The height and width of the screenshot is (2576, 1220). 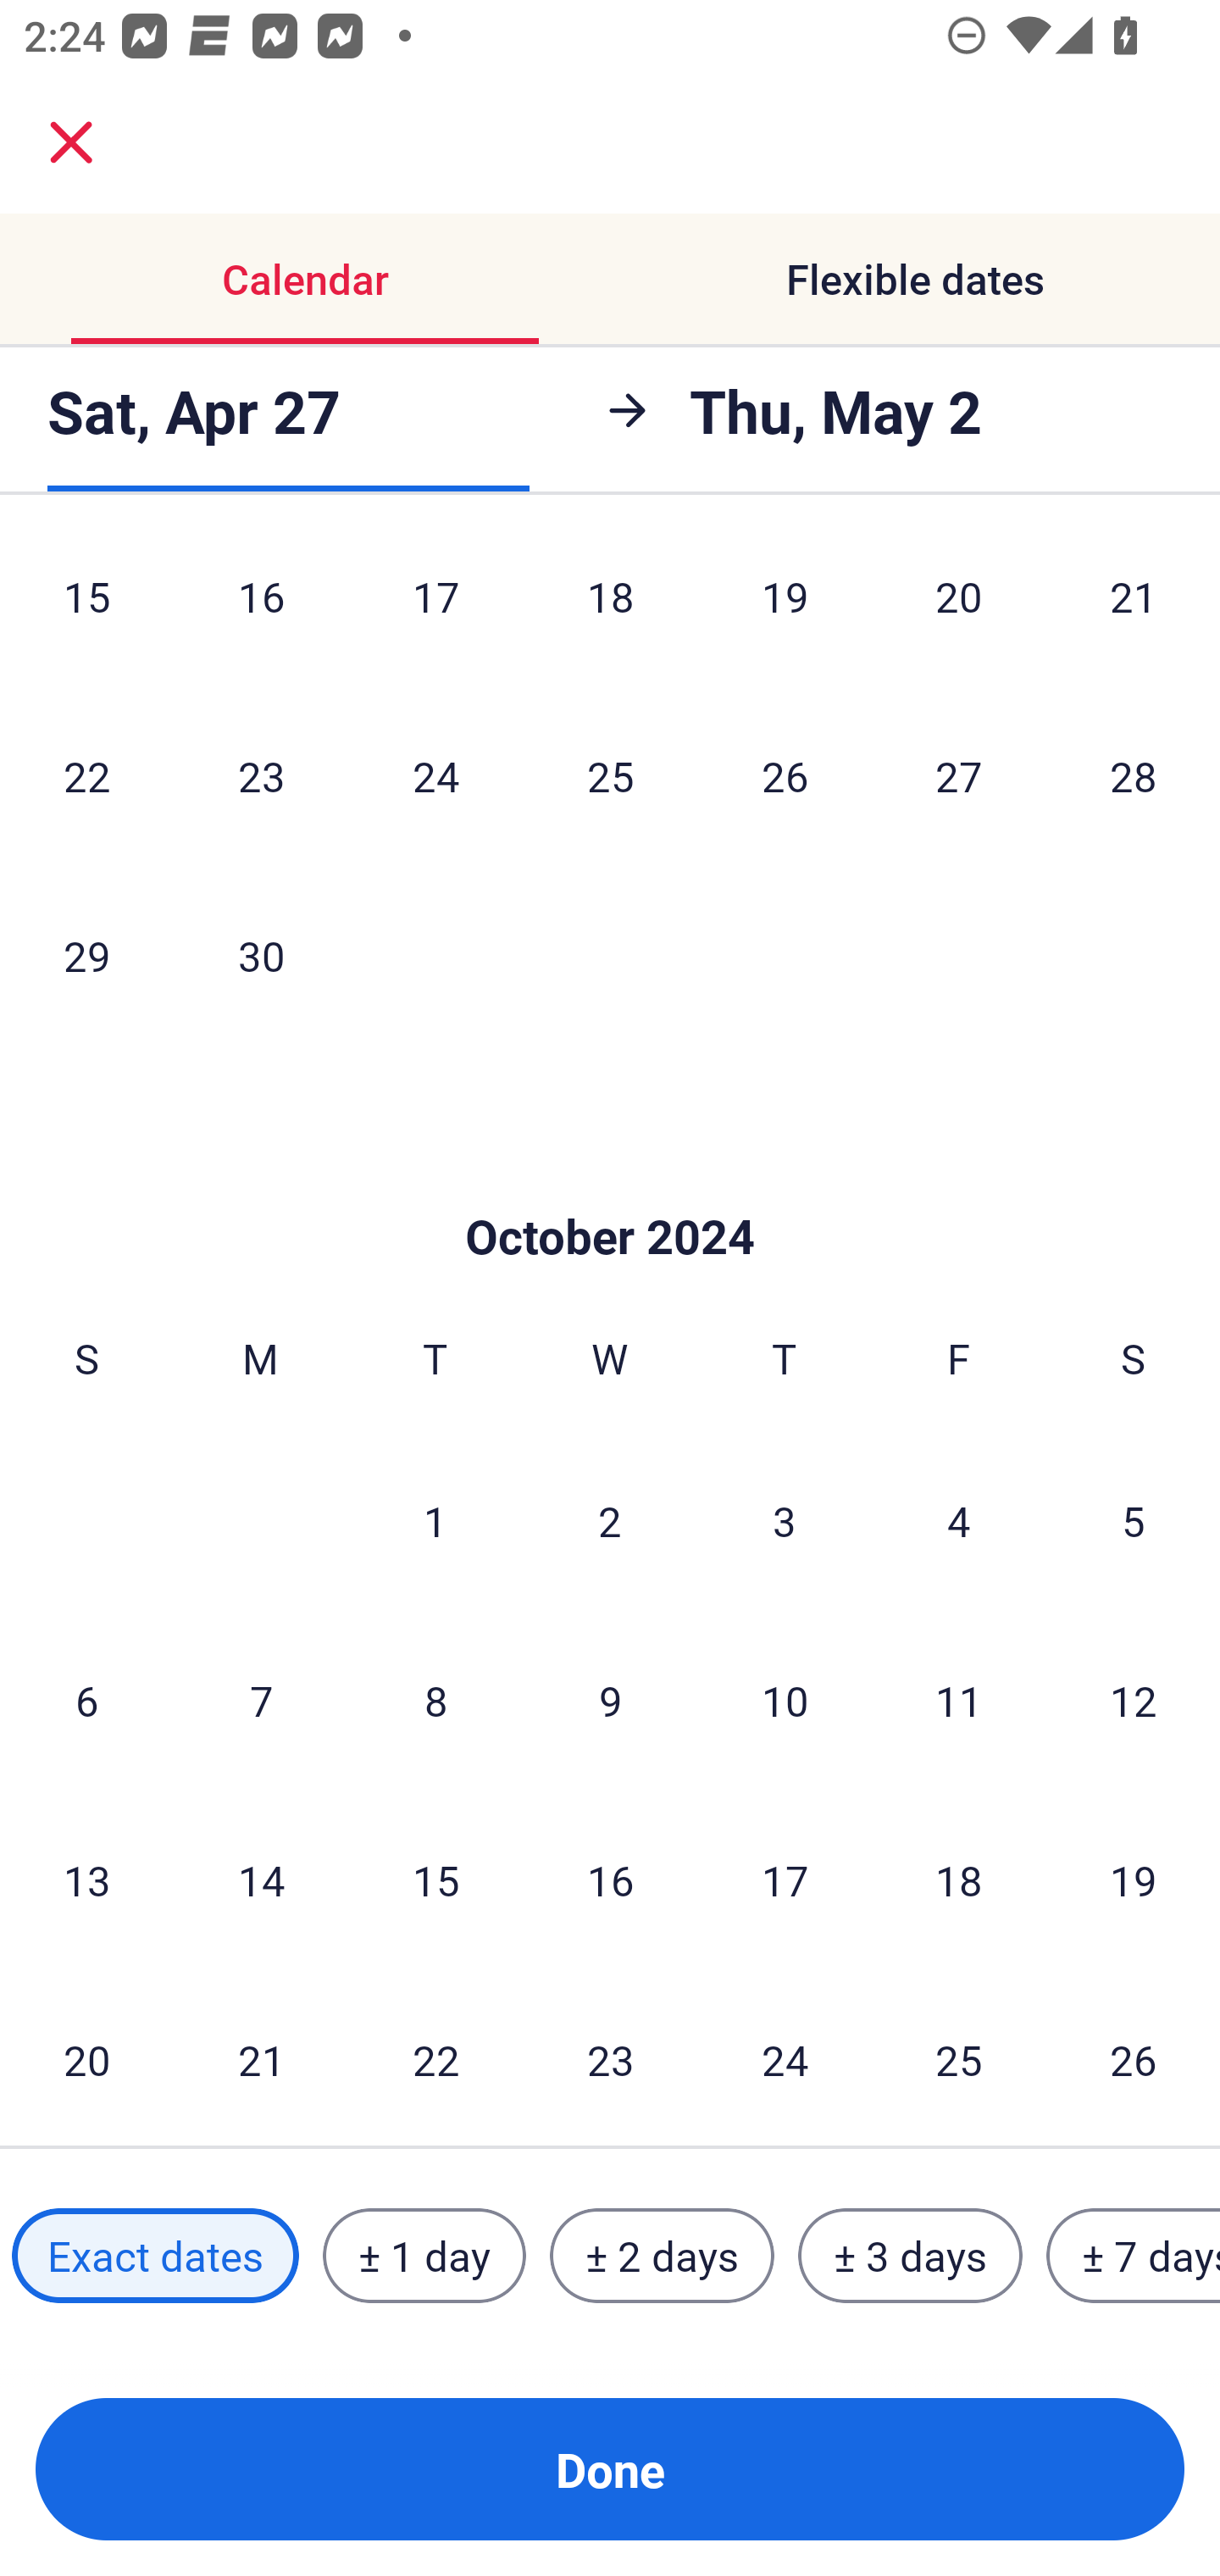 I want to click on ± 3 days, so click(x=910, y=2255).